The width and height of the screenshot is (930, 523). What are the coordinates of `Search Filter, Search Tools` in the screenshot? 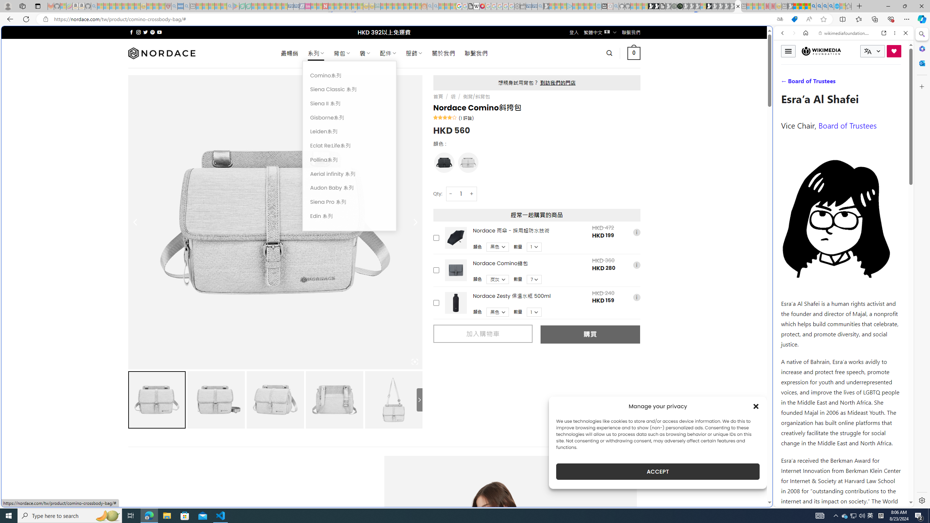 It's located at (862, 83).